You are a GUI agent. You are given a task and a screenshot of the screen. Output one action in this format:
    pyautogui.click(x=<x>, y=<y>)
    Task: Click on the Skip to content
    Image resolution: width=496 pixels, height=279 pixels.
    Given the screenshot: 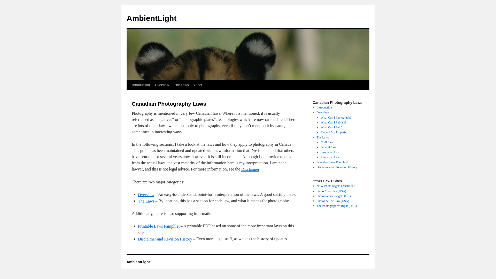 What is the action you would take?
    pyautogui.click(x=129, y=95)
    